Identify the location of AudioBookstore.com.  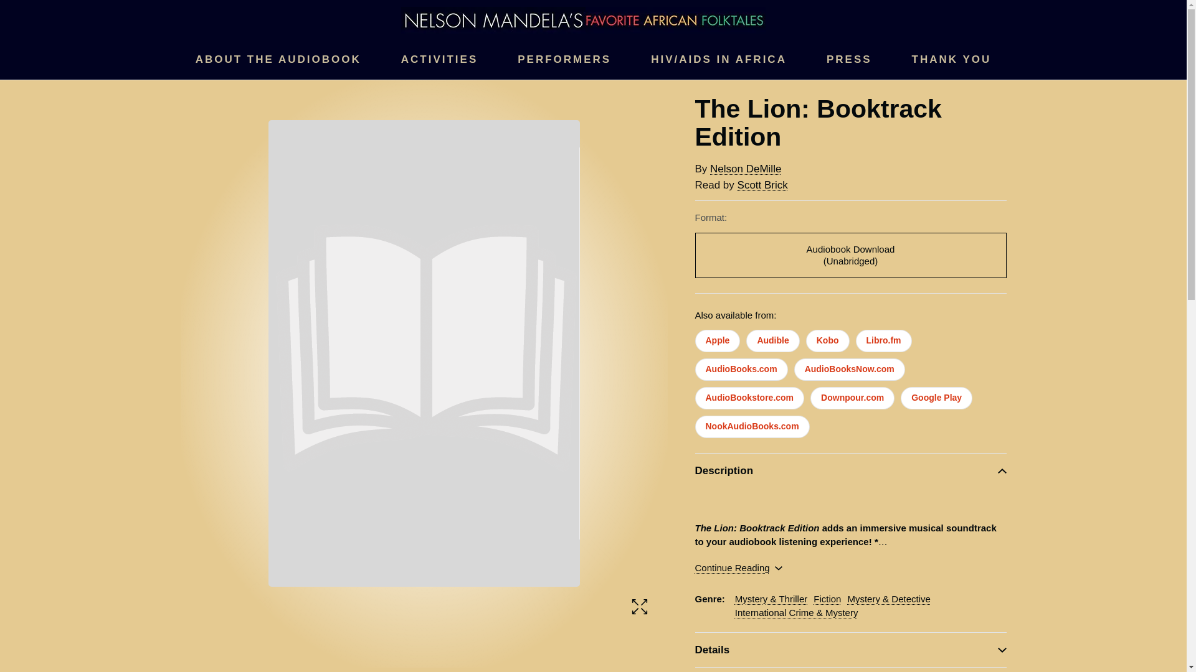
(750, 398).